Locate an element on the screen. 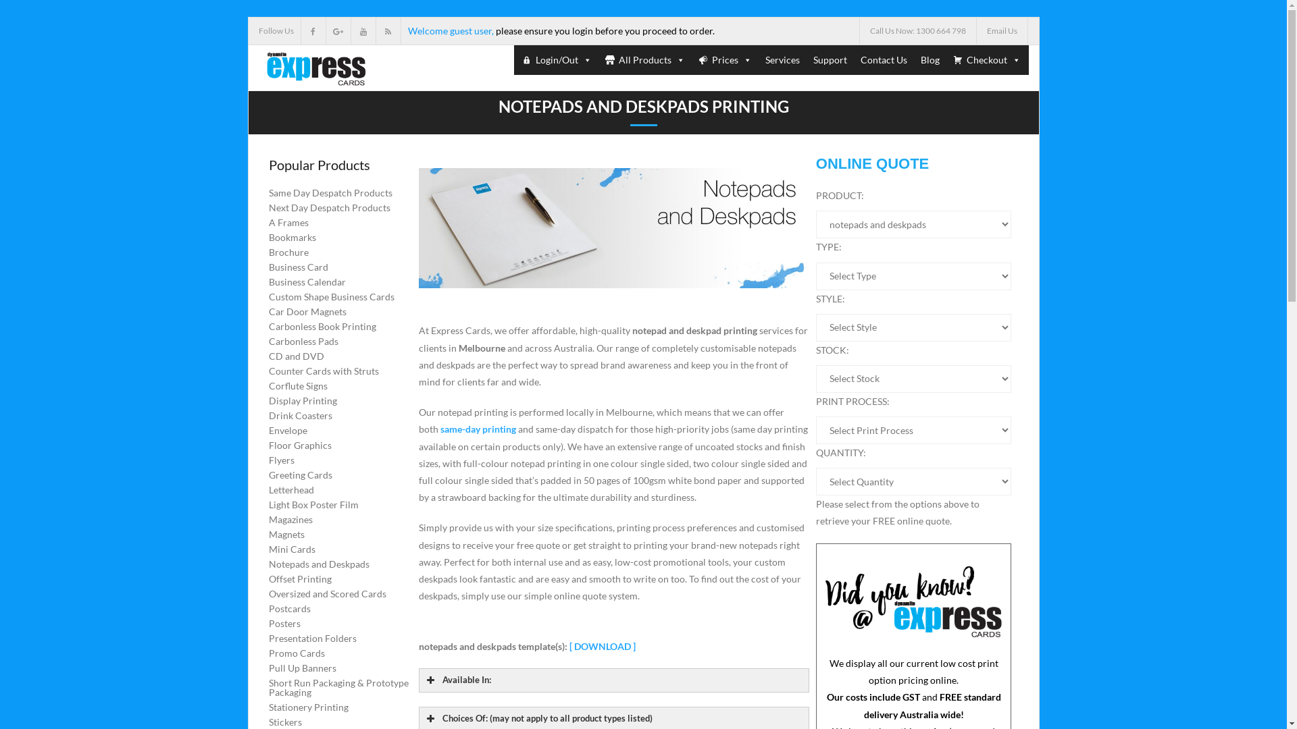 The width and height of the screenshot is (1297, 729). Services is located at coordinates (782, 60).